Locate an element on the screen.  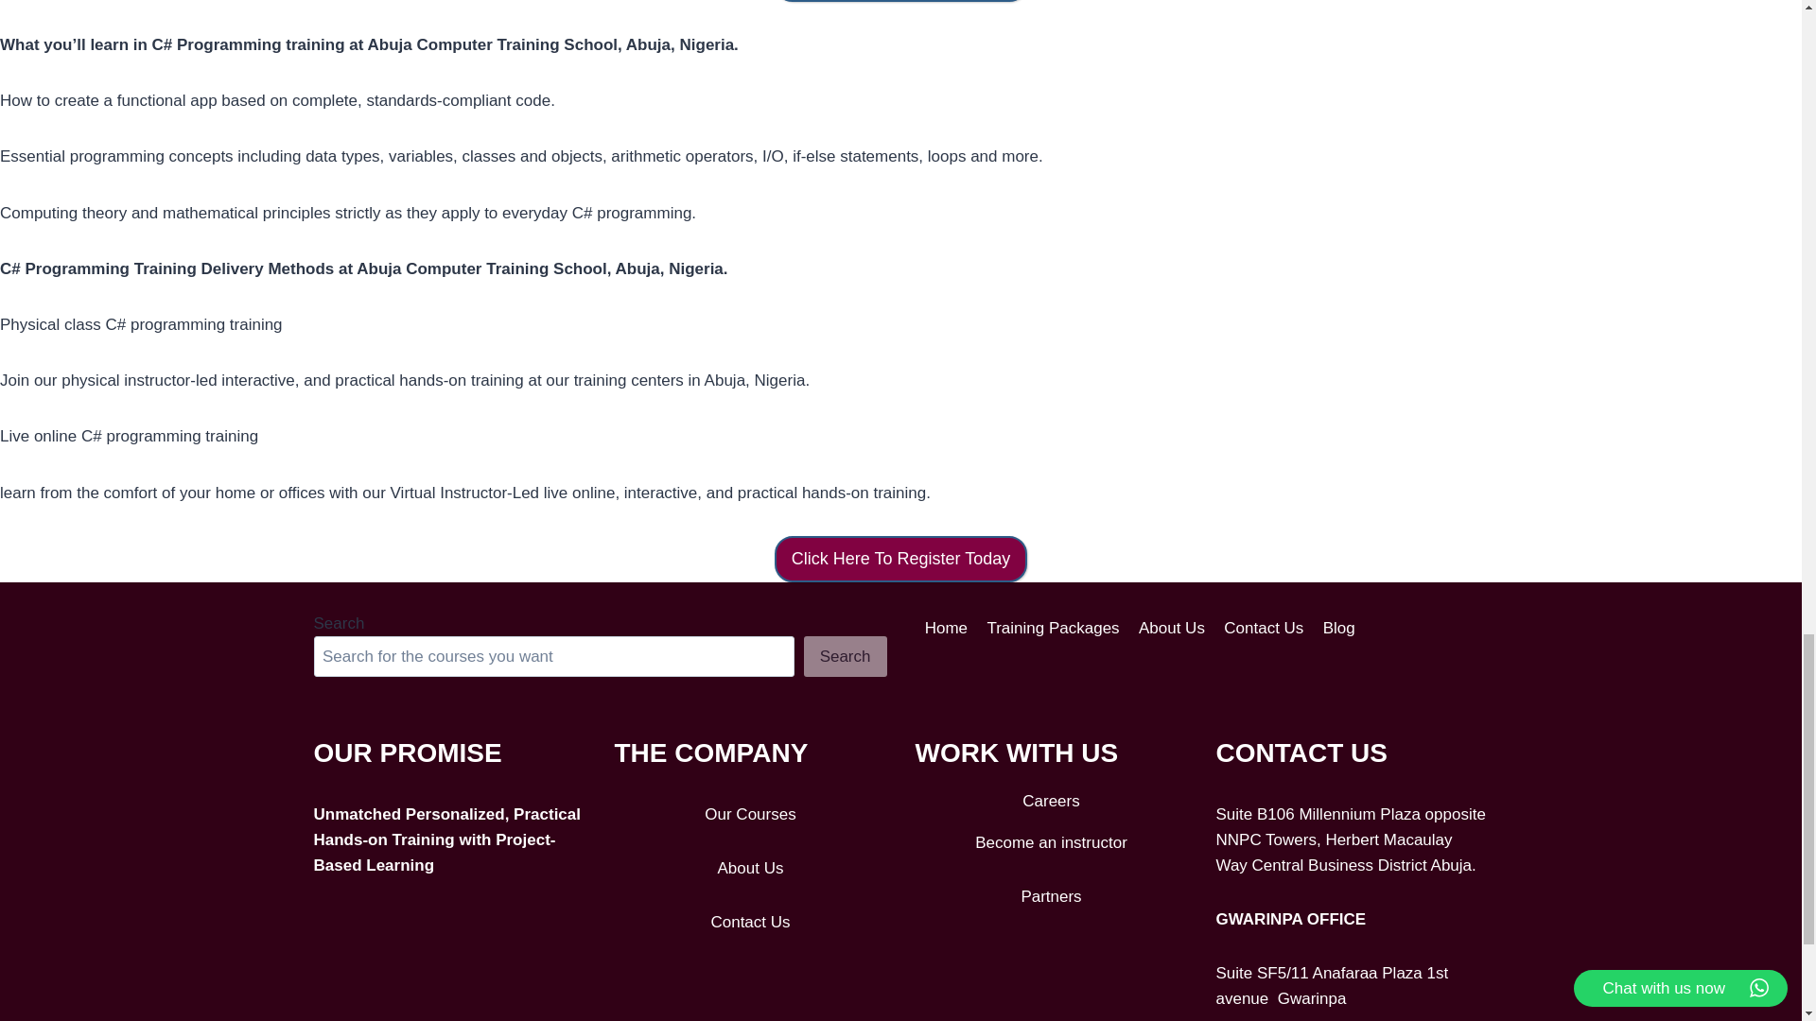
Training Packages is located at coordinates (1053, 628).